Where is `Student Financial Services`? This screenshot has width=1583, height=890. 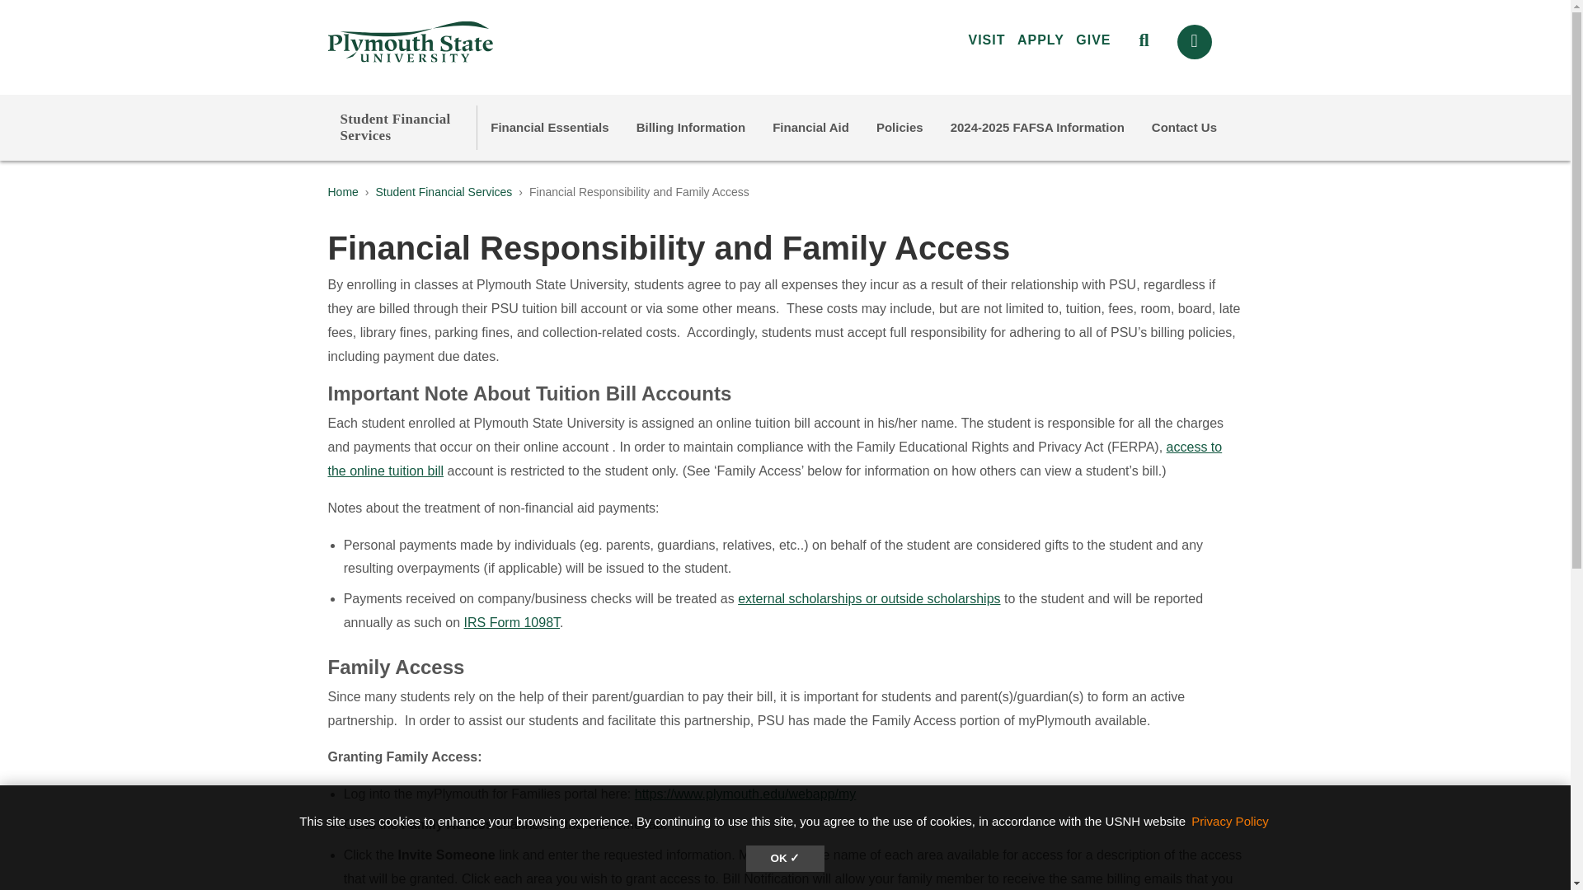 Student Financial Services is located at coordinates (394, 127).